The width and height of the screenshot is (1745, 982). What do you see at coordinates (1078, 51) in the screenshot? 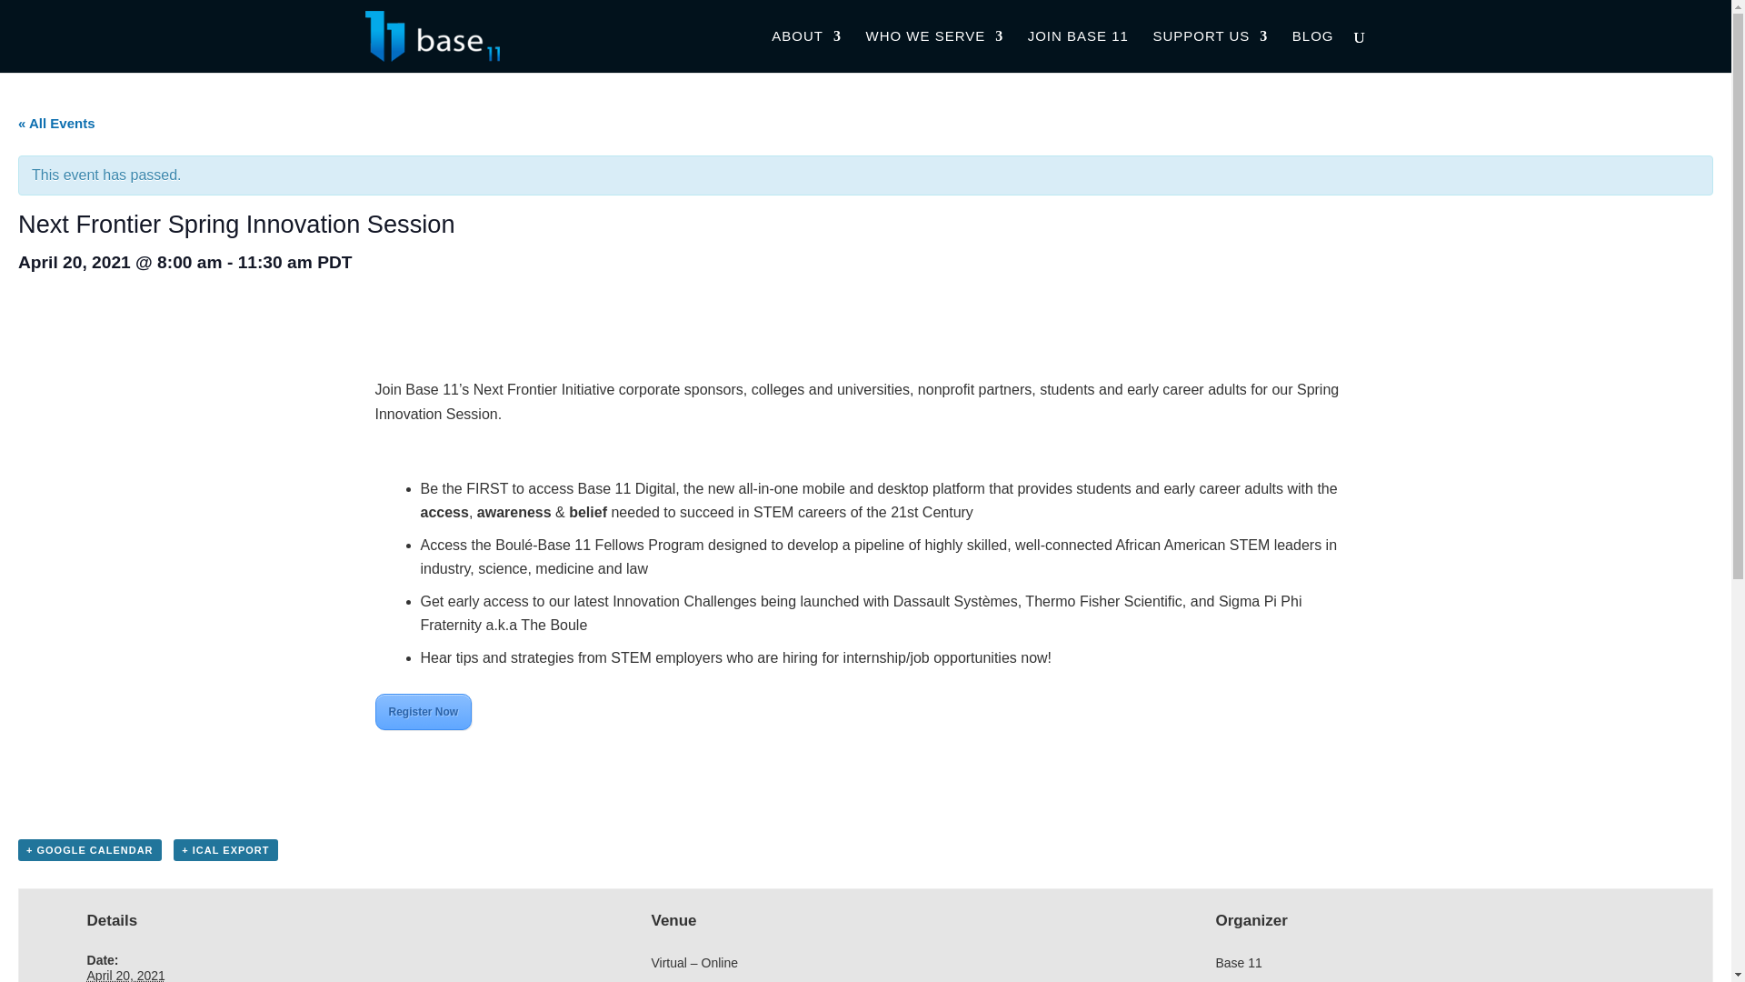
I see `JOIN BASE 11` at bounding box center [1078, 51].